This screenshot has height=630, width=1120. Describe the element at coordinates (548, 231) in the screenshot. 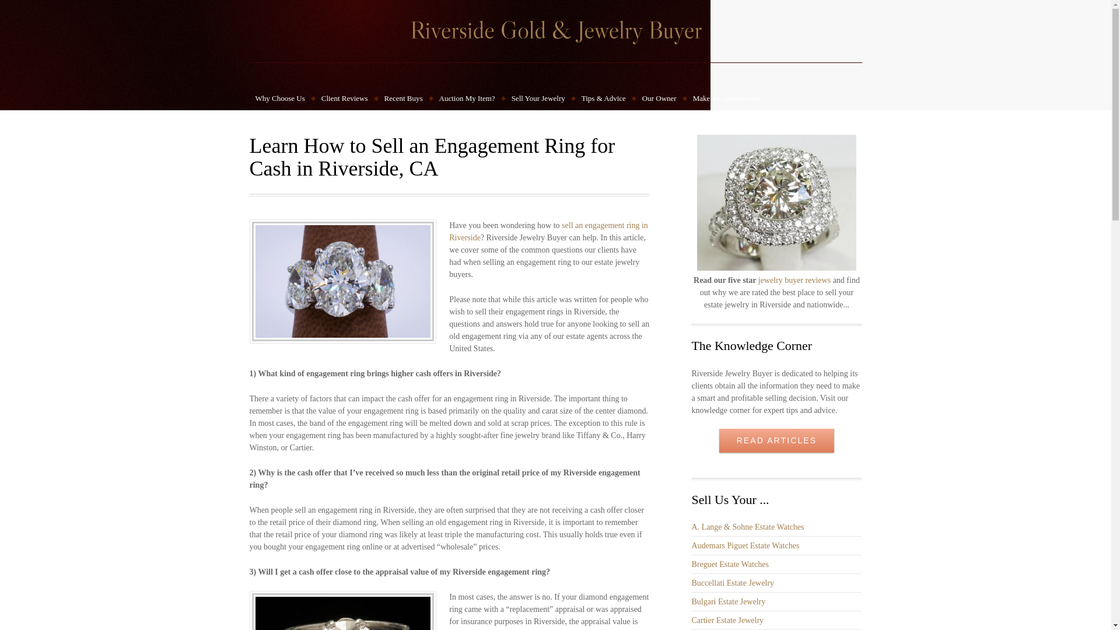

I see `sell an engagement ring in Riverside` at that location.